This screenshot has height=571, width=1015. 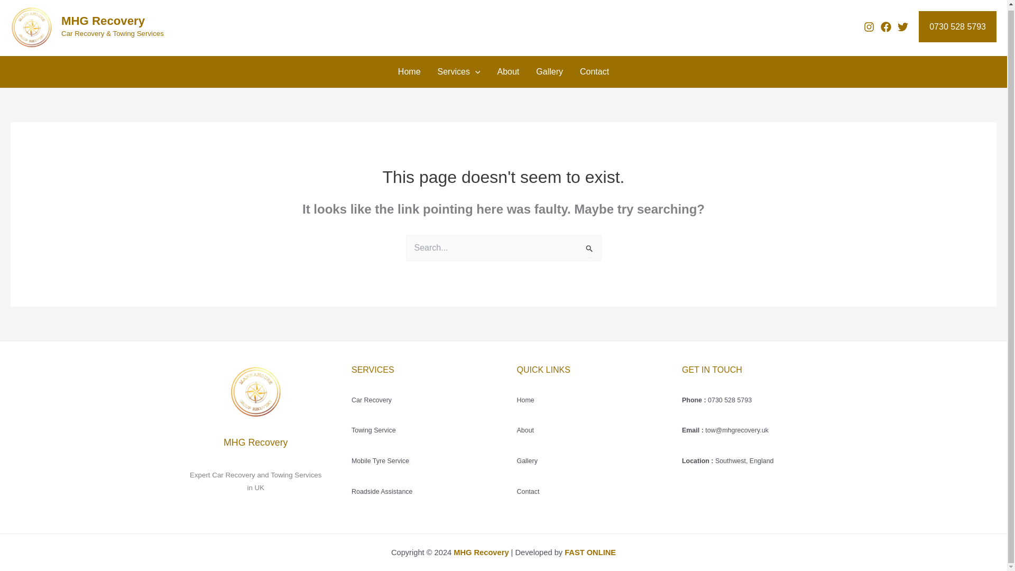 What do you see at coordinates (525, 430) in the screenshot?
I see `About` at bounding box center [525, 430].